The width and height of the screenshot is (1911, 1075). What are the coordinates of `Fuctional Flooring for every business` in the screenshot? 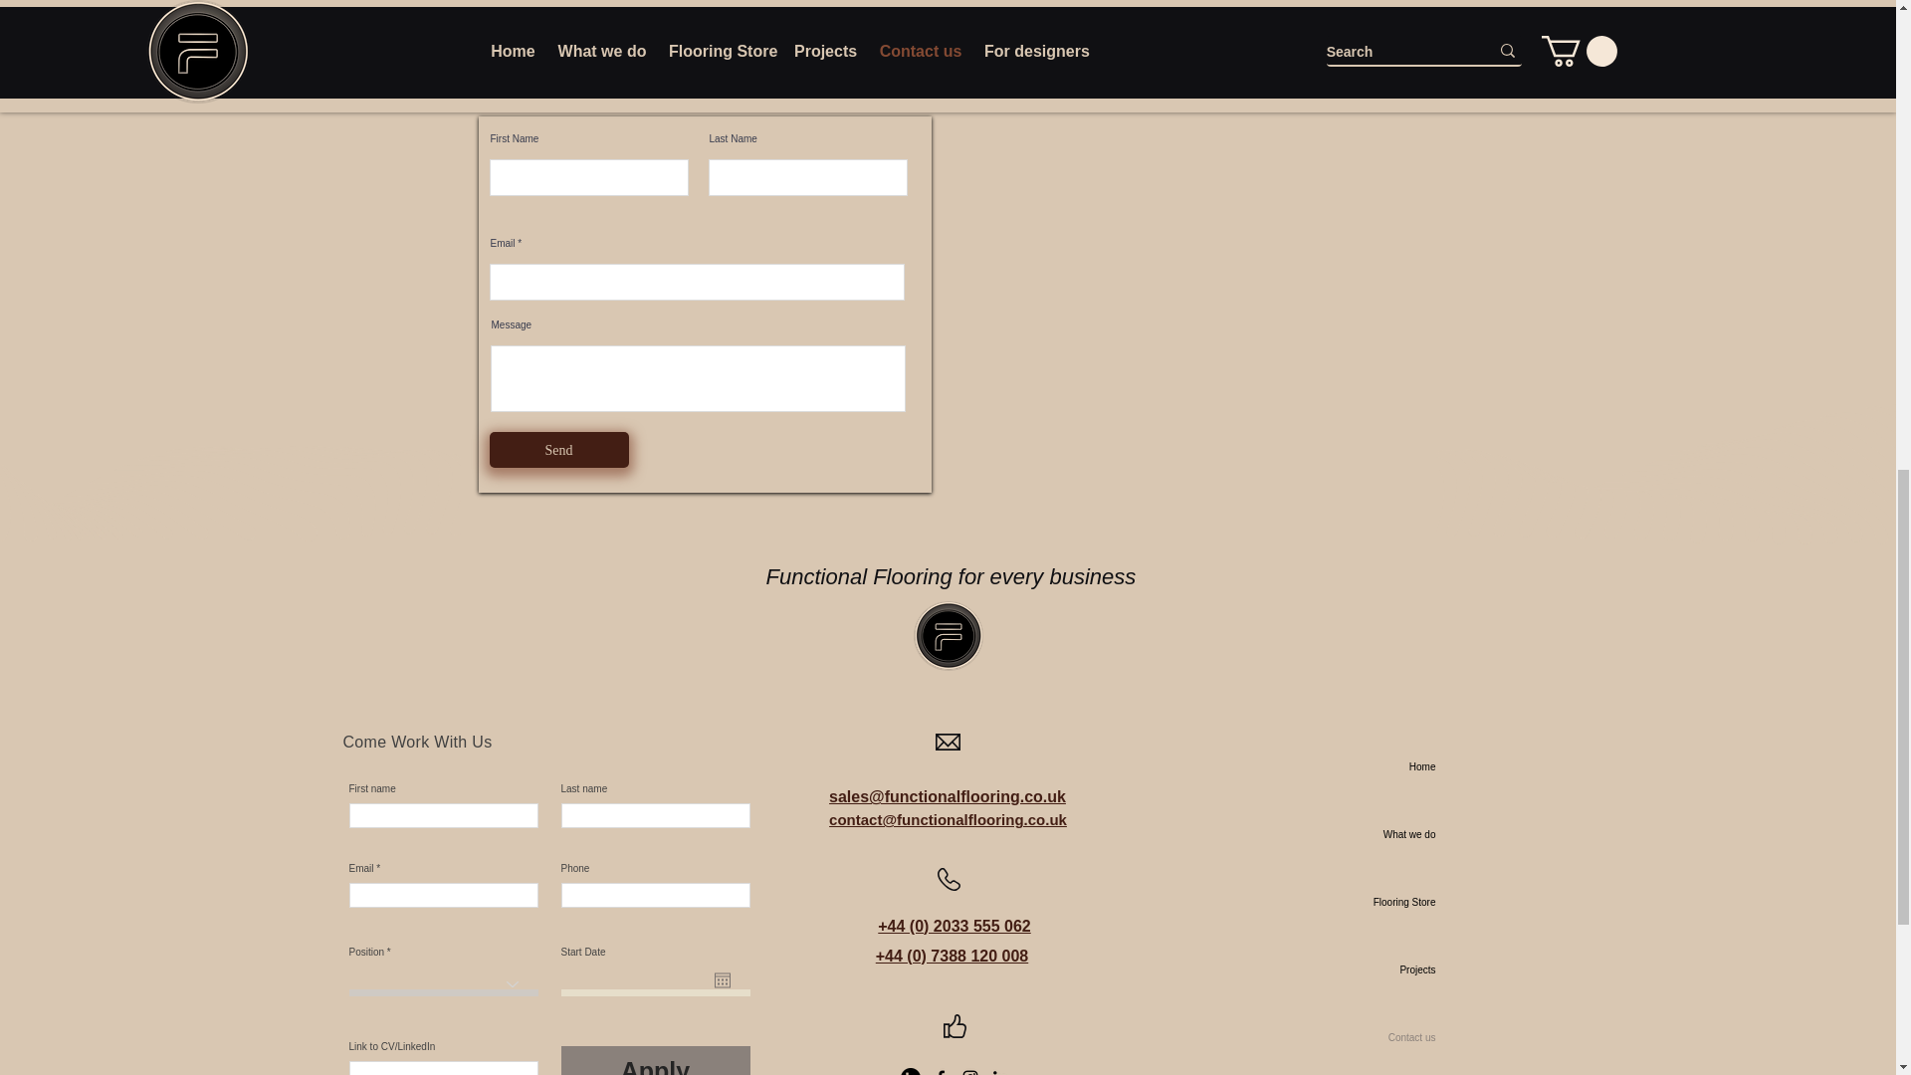 It's located at (948, 635).